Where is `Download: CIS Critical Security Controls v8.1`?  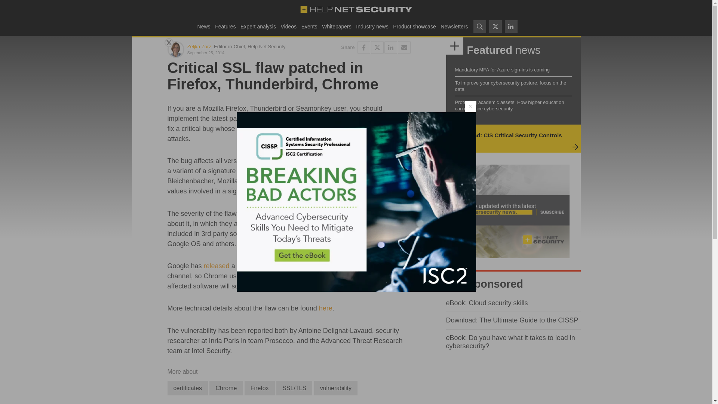
Download: CIS Critical Security Controls v8.1 is located at coordinates (507, 138).